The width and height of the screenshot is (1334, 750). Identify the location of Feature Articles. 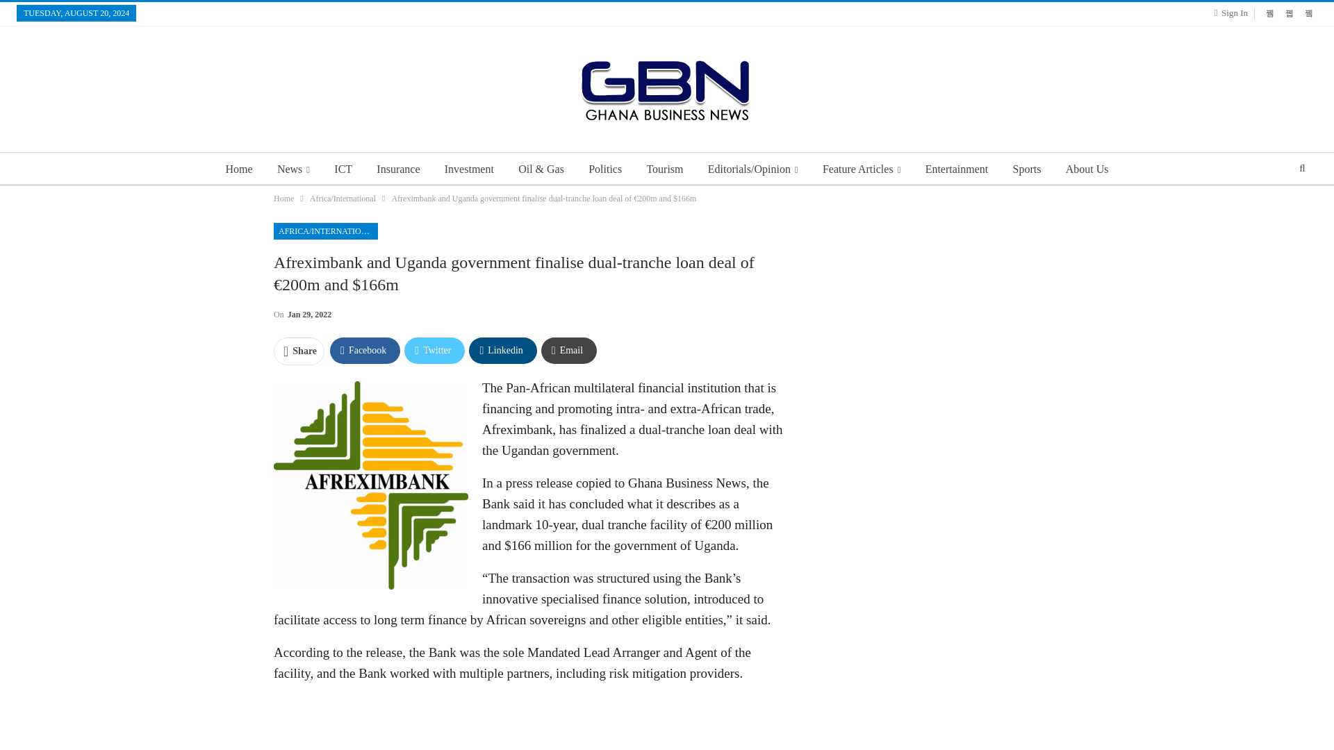
(862, 169).